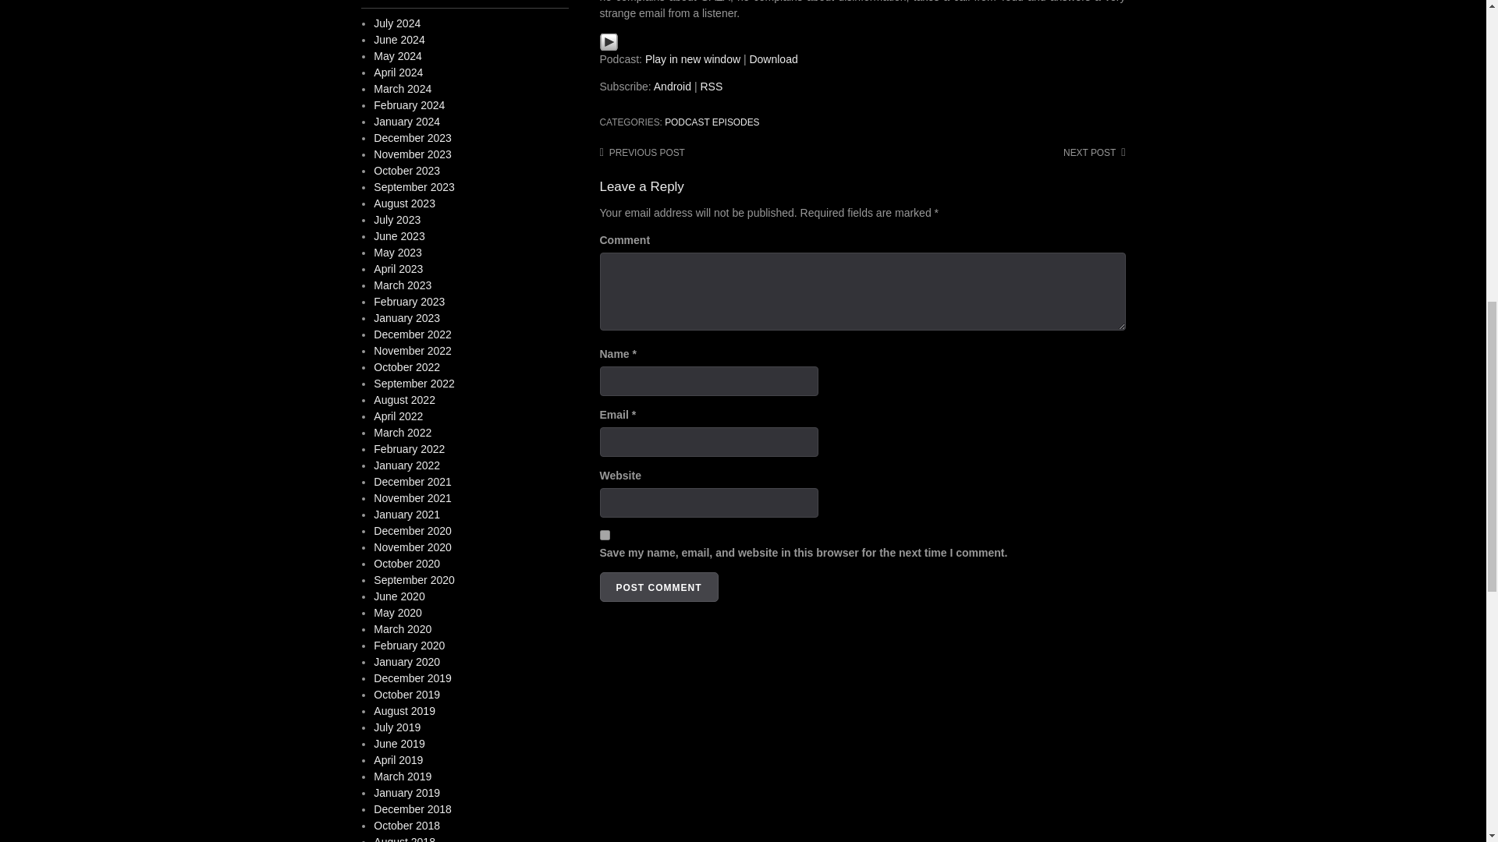 The width and height of the screenshot is (1498, 842). I want to click on February 2024, so click(409, 104).